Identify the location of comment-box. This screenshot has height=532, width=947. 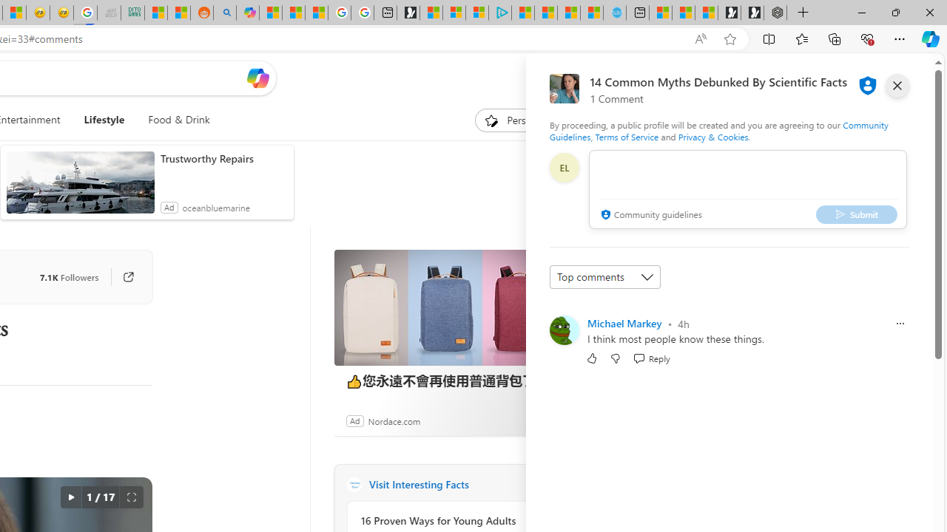
(748, 189).